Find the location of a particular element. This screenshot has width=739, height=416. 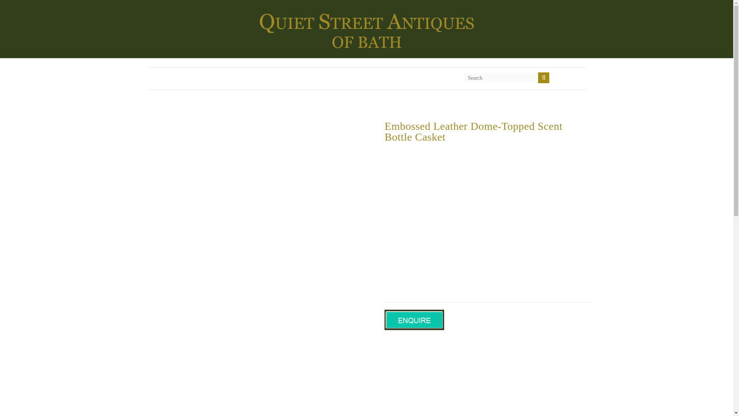

CONTACT US is located at coordinates (293, 79).